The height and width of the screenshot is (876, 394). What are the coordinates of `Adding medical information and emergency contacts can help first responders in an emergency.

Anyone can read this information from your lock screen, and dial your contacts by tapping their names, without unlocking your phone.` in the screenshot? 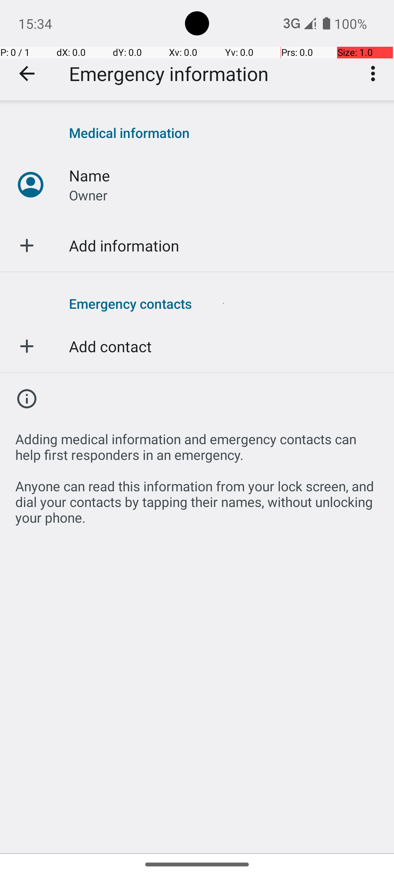 It's located at (197, 474).